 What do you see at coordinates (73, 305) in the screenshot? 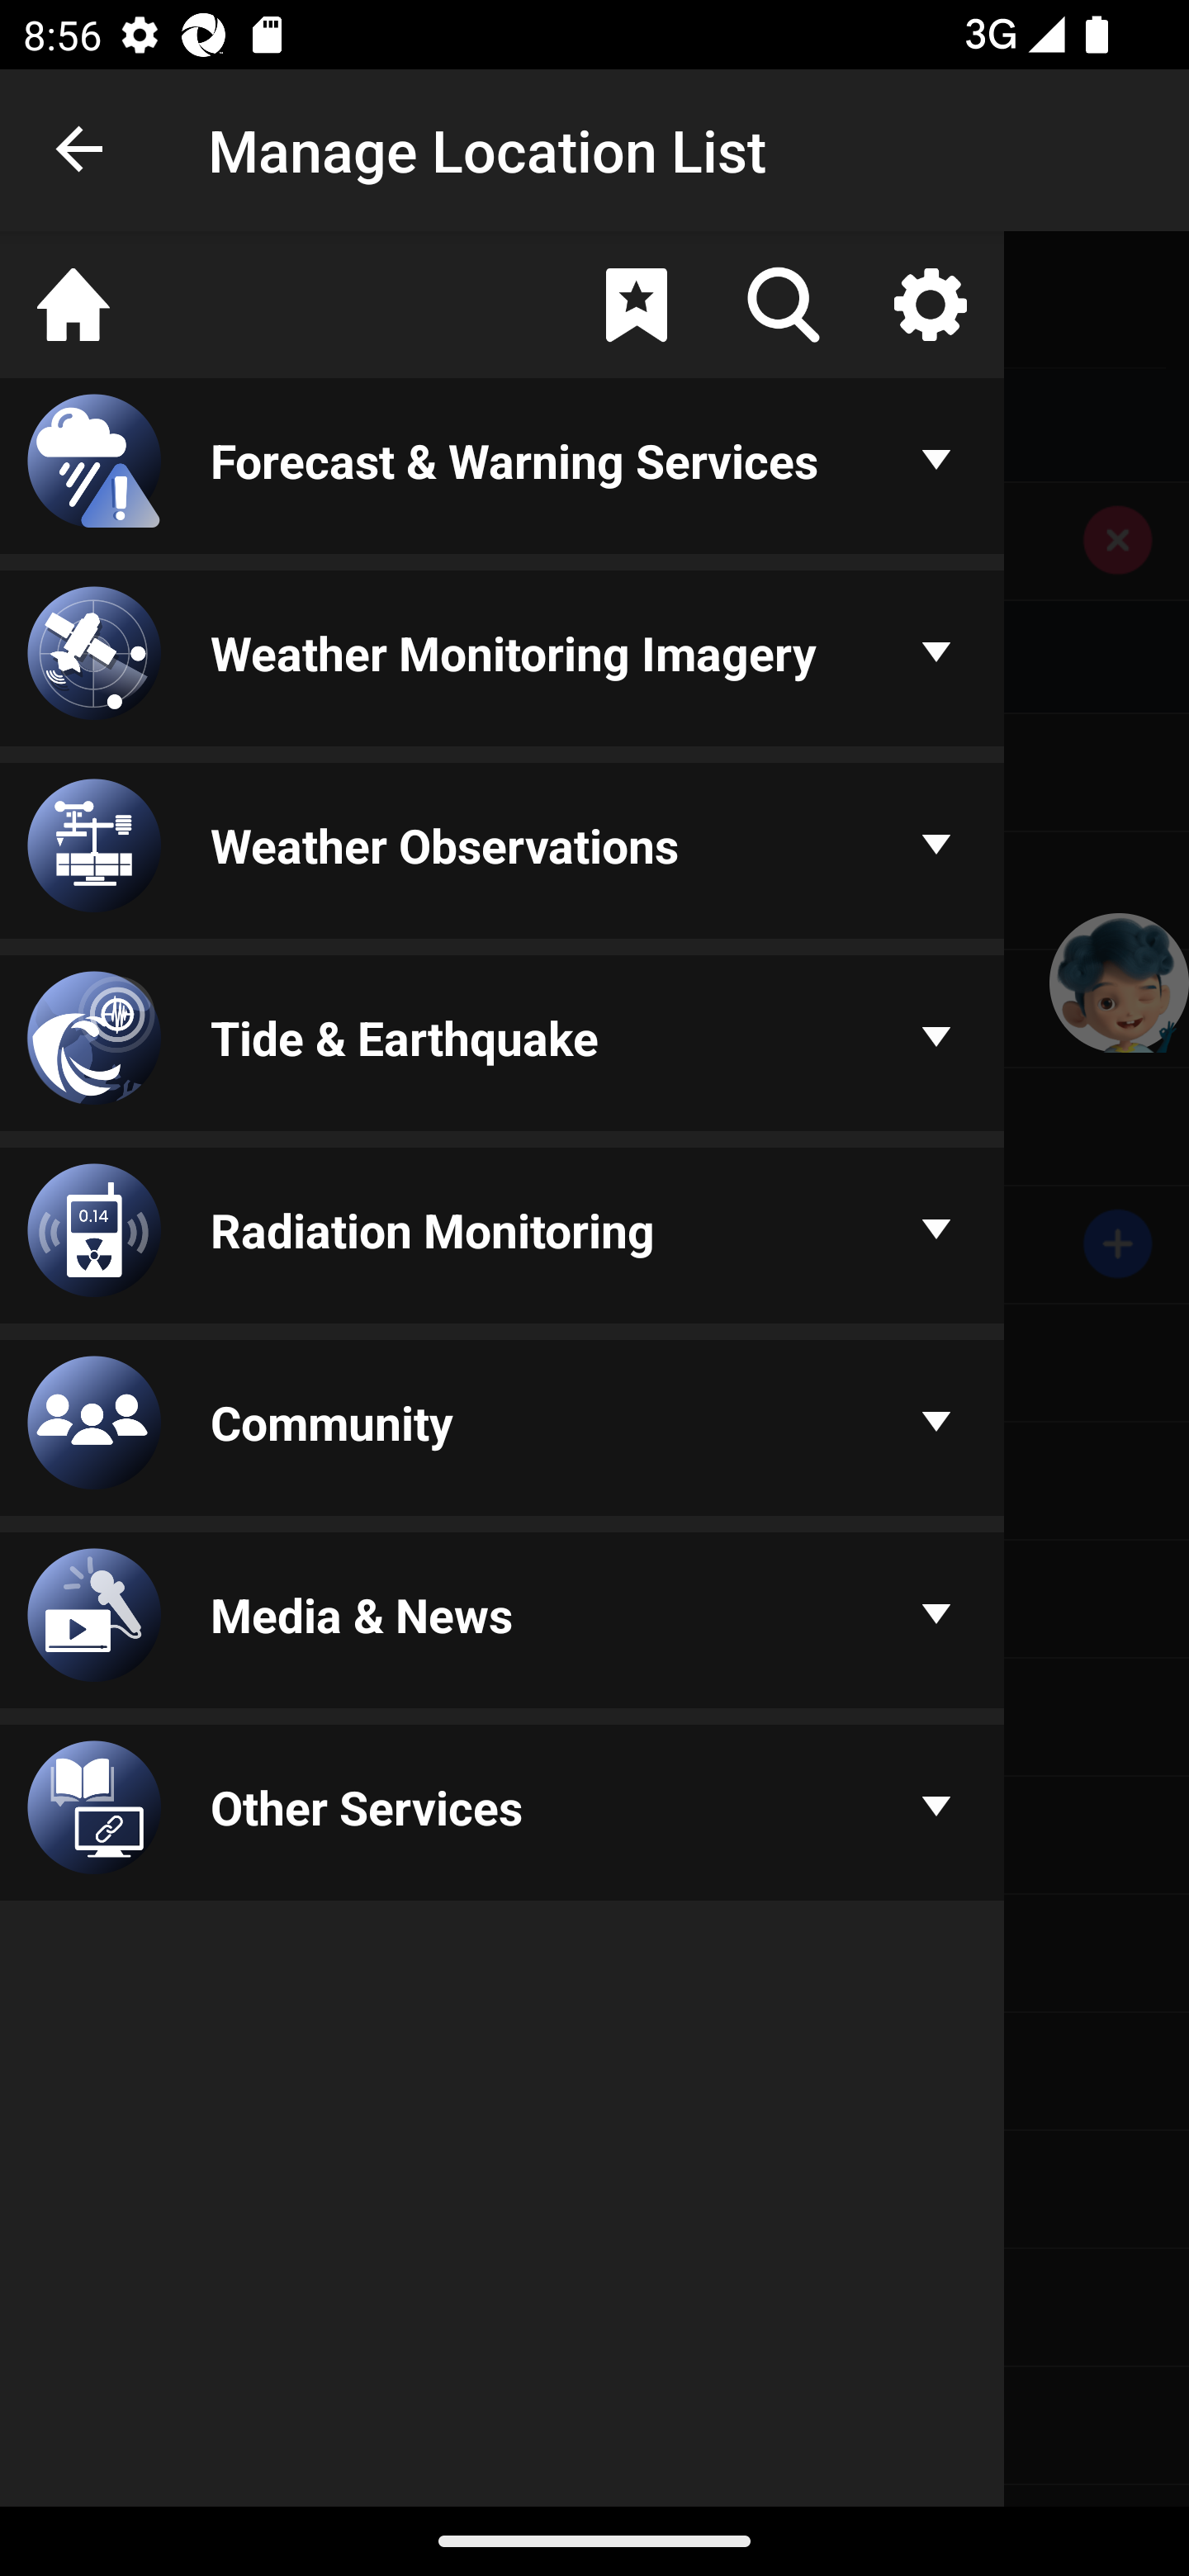
I see `Homepage` at bounding box center [73, 305].